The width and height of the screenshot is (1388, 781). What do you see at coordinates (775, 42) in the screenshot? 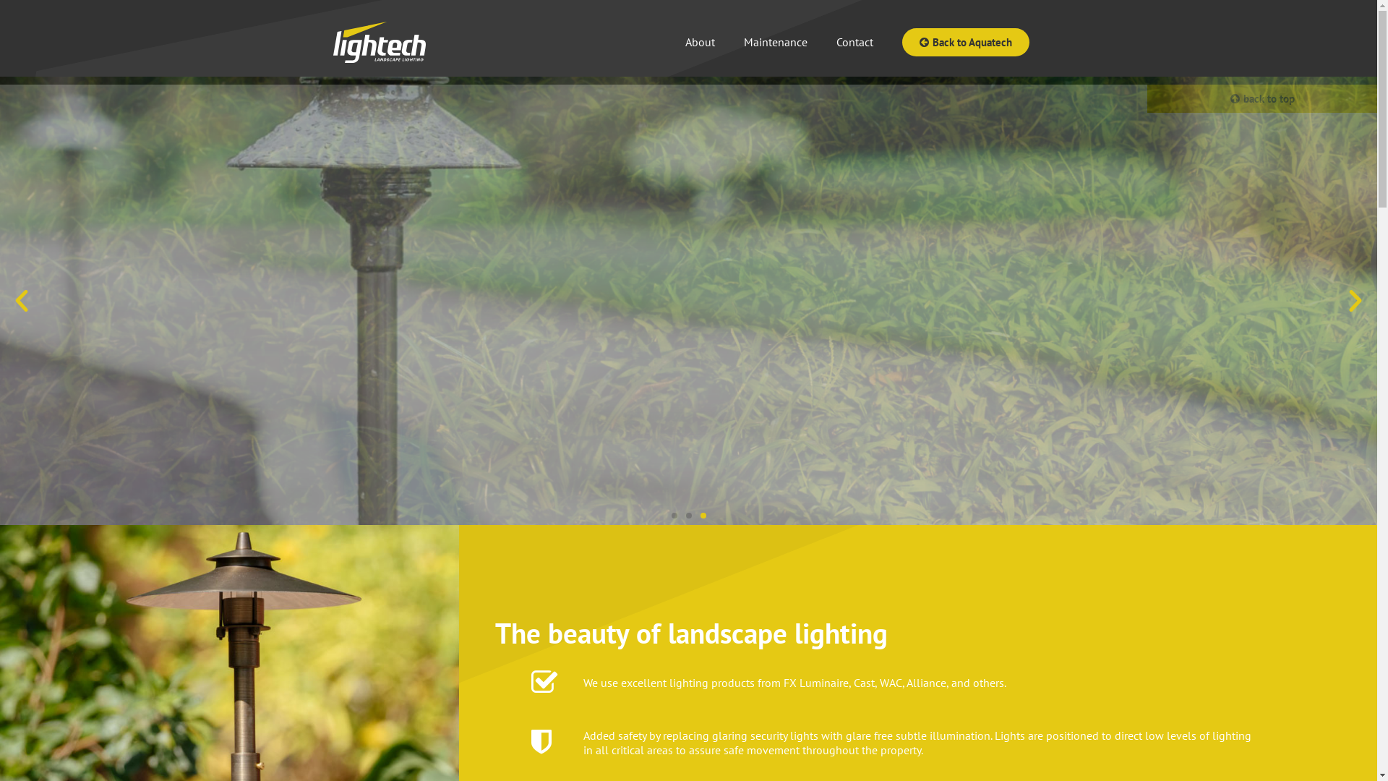
I see `Maintenance` at bounding box center [775, 42].